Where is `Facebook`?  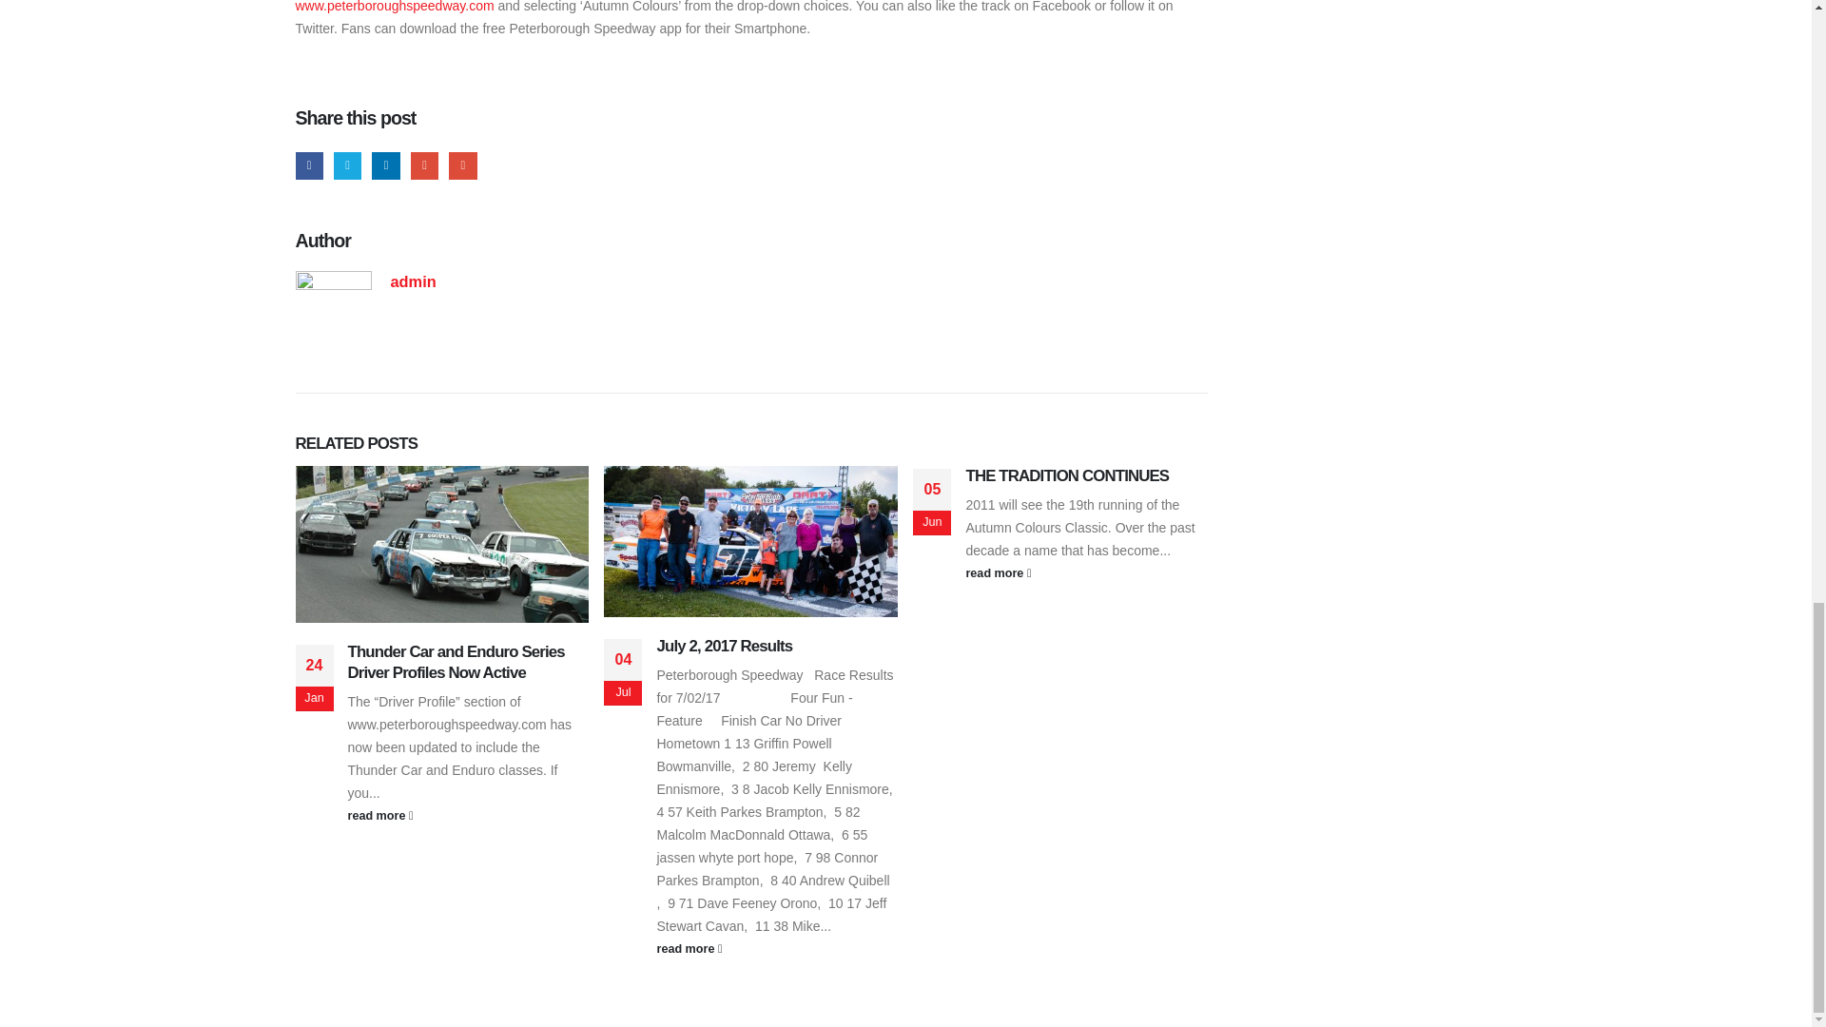
Facebook is located at coordinates (308, 165).